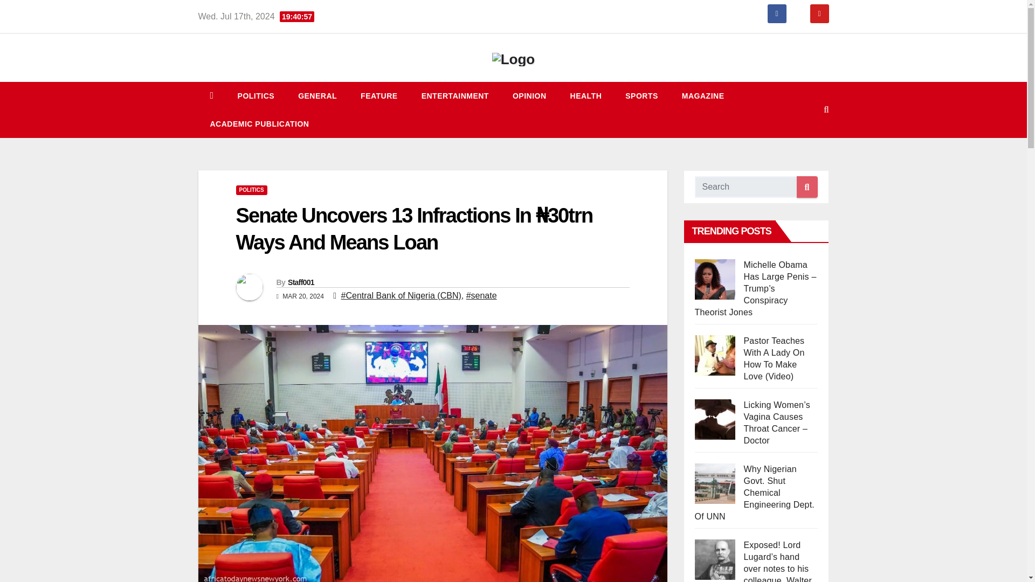  Describe the element at coordinates (529, 96) in the screenshot. I see `Opinion` at that location.